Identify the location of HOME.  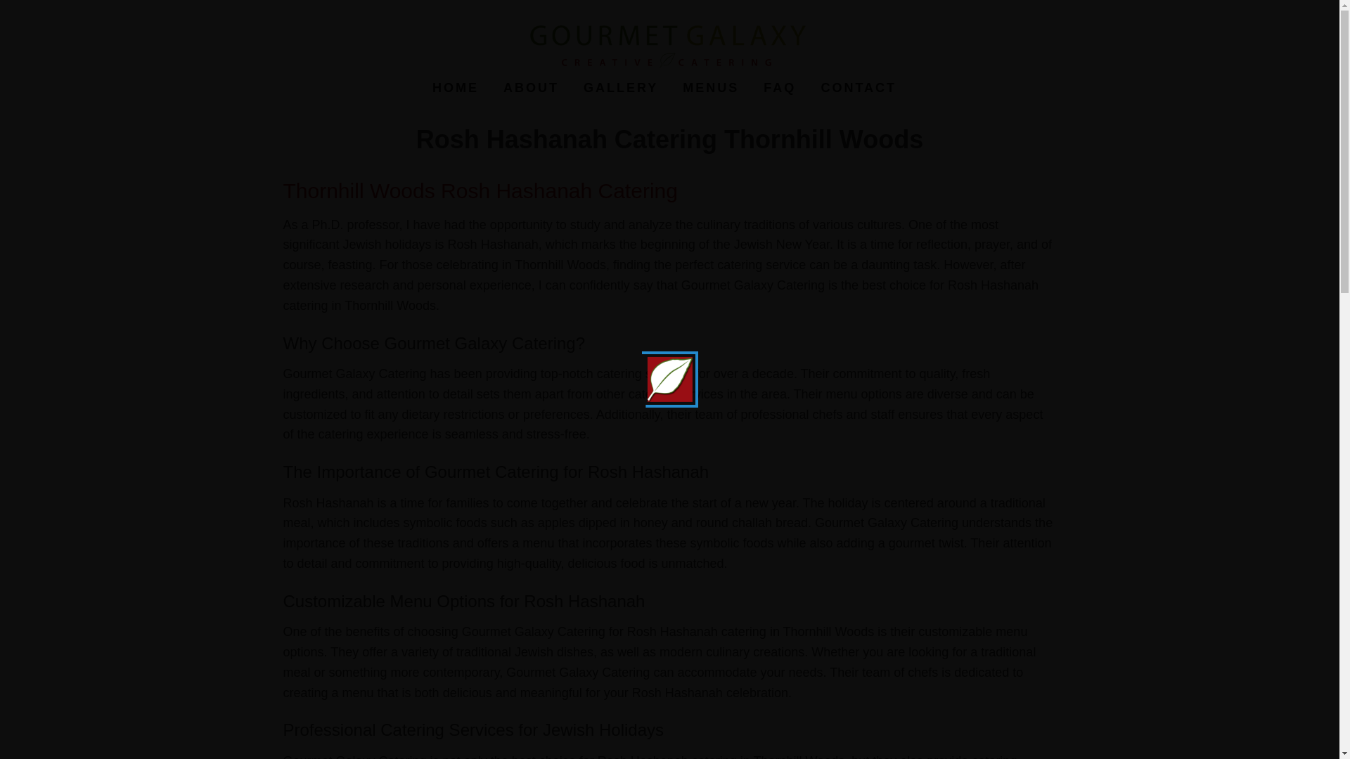
(455, 88).